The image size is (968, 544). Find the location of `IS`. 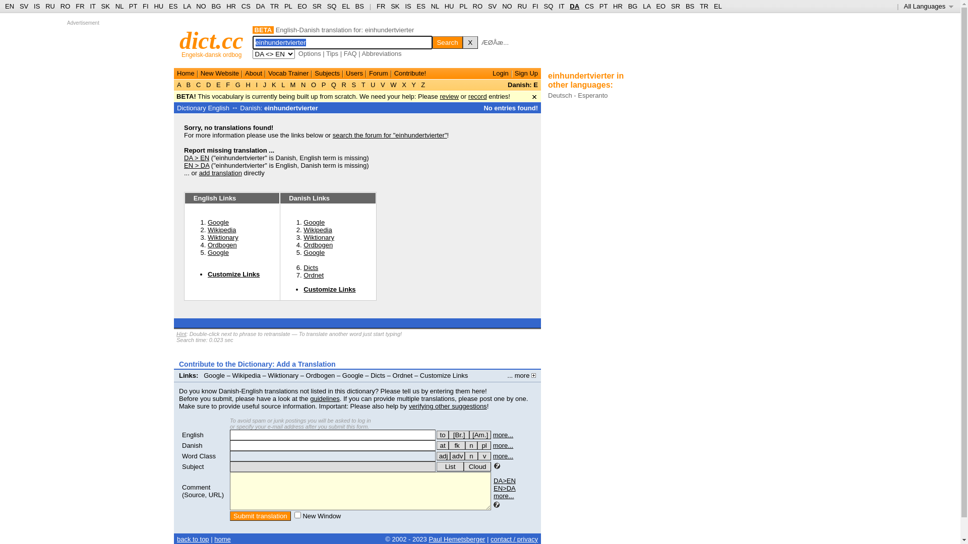

IS is located at coordinates (408, 6).